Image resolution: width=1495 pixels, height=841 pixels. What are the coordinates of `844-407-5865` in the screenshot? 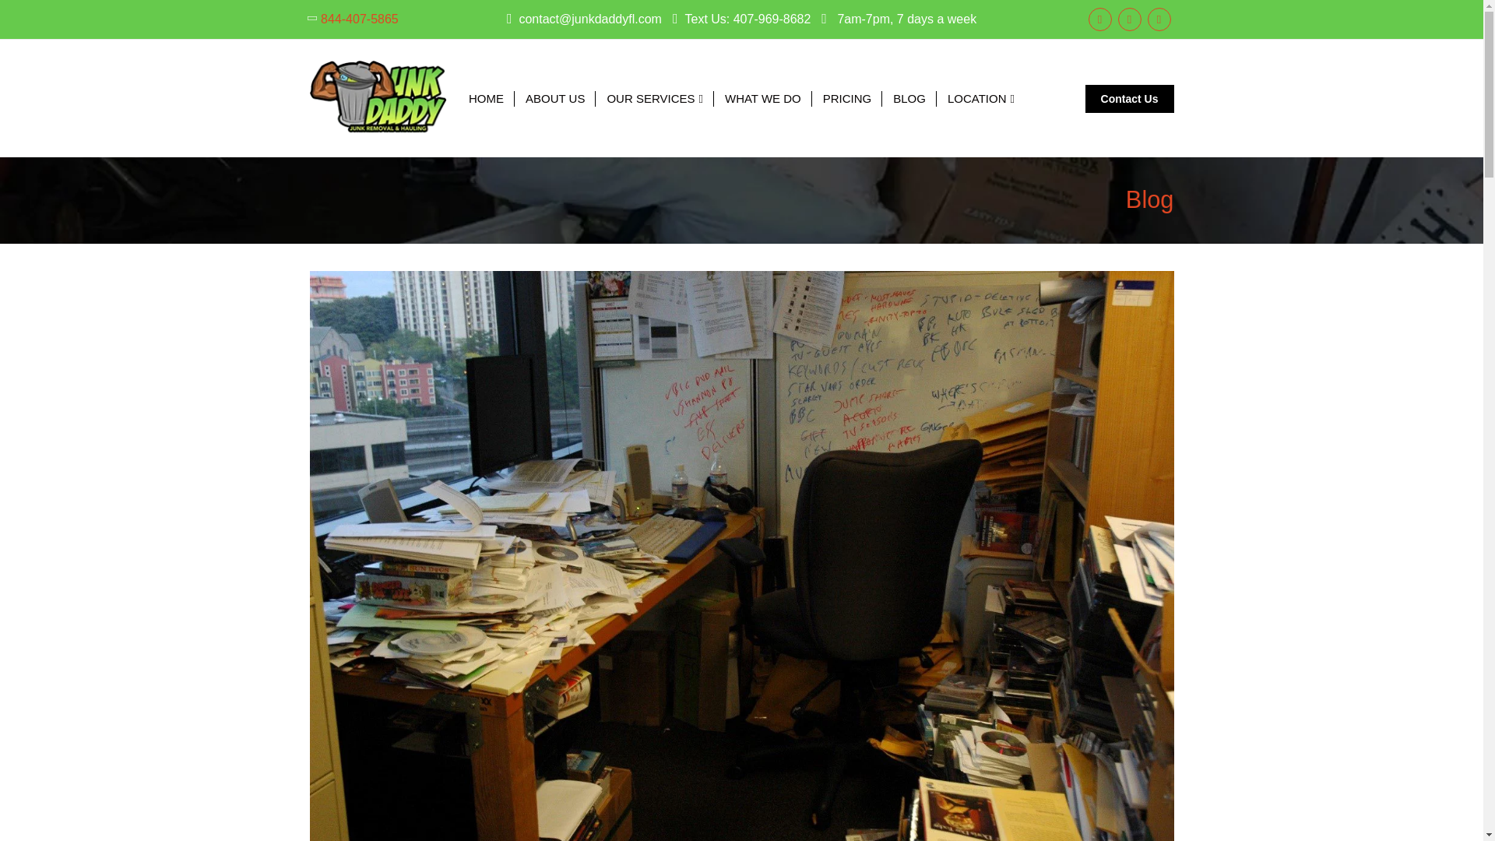 It's located at (360, 19).